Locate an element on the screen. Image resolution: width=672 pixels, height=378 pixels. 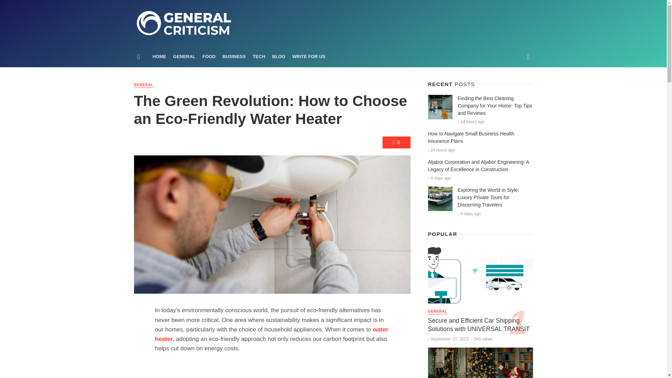
GENERAL is located at coordinates (143, 85).